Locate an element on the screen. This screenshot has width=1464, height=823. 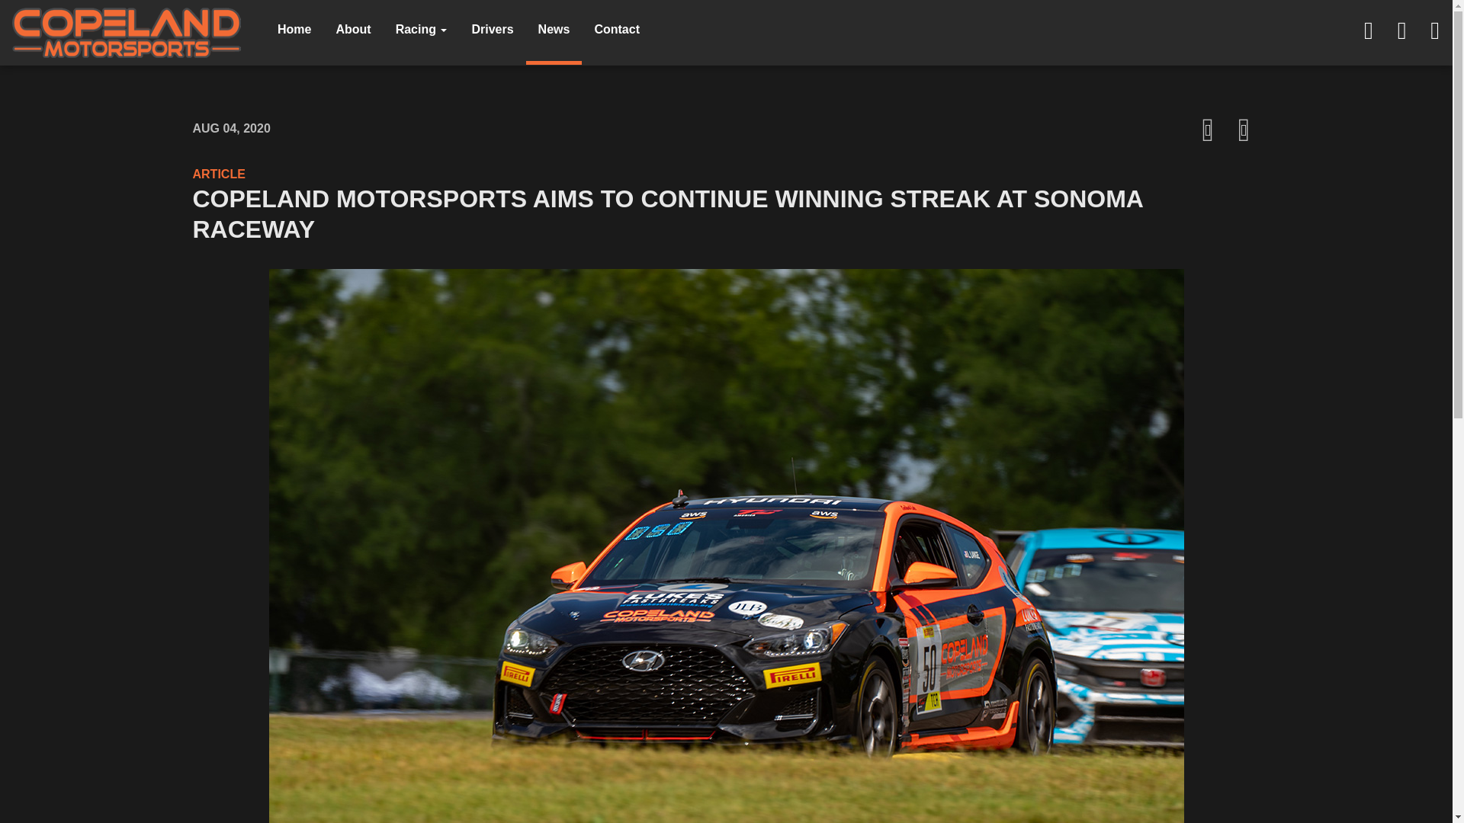
Share on Twitter is located at coordinates (1244, 130).